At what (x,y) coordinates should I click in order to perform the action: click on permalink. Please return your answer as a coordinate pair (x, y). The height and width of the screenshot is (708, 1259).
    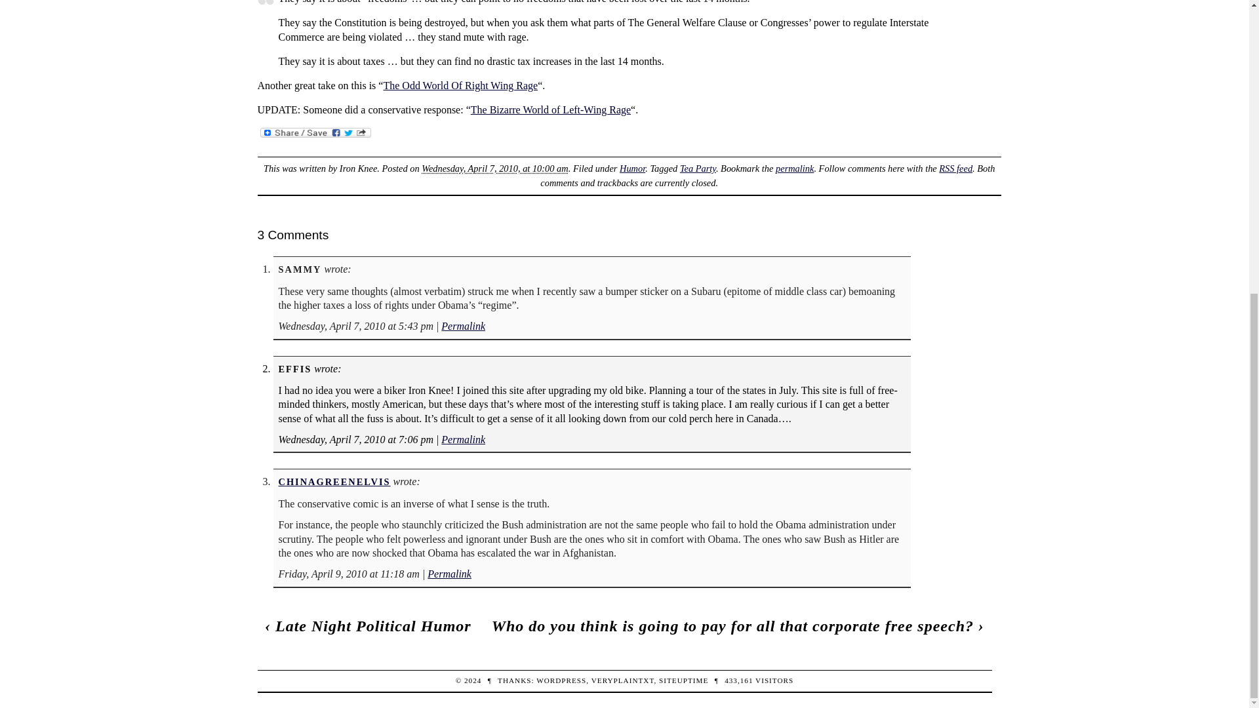
    Looking at the image, I should click on (794, 168).